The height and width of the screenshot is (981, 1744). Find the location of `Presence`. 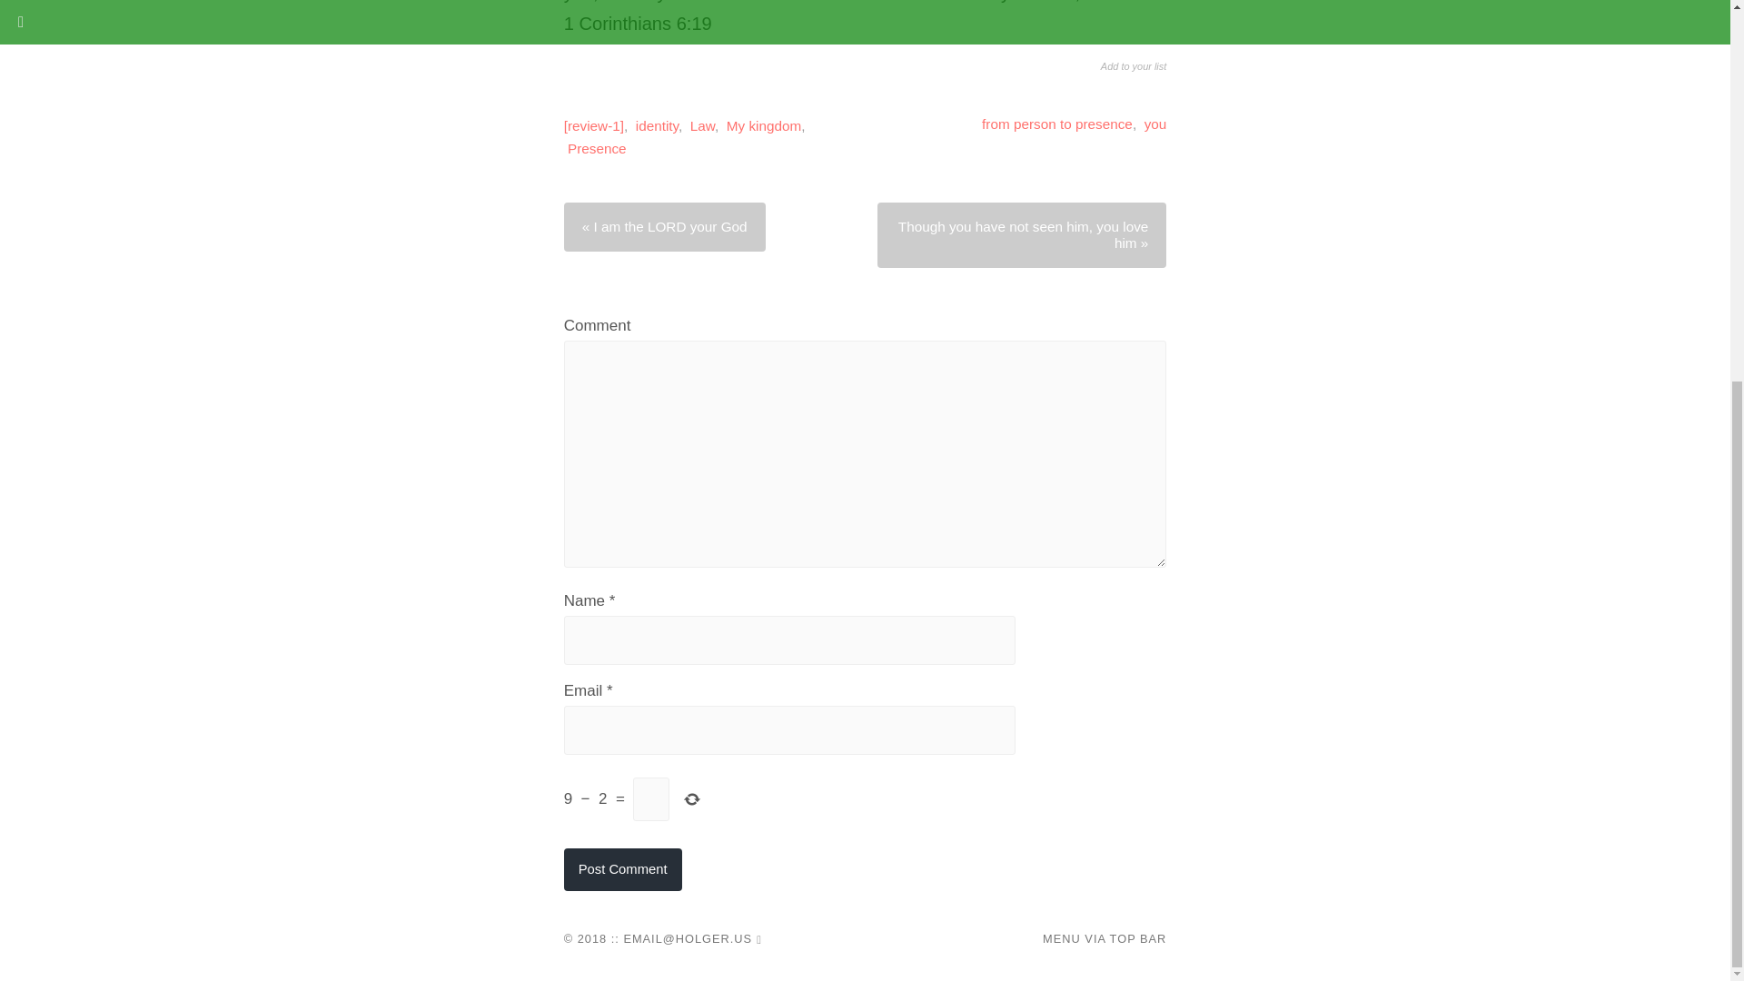

Presence is located at coordinates (597, 148).